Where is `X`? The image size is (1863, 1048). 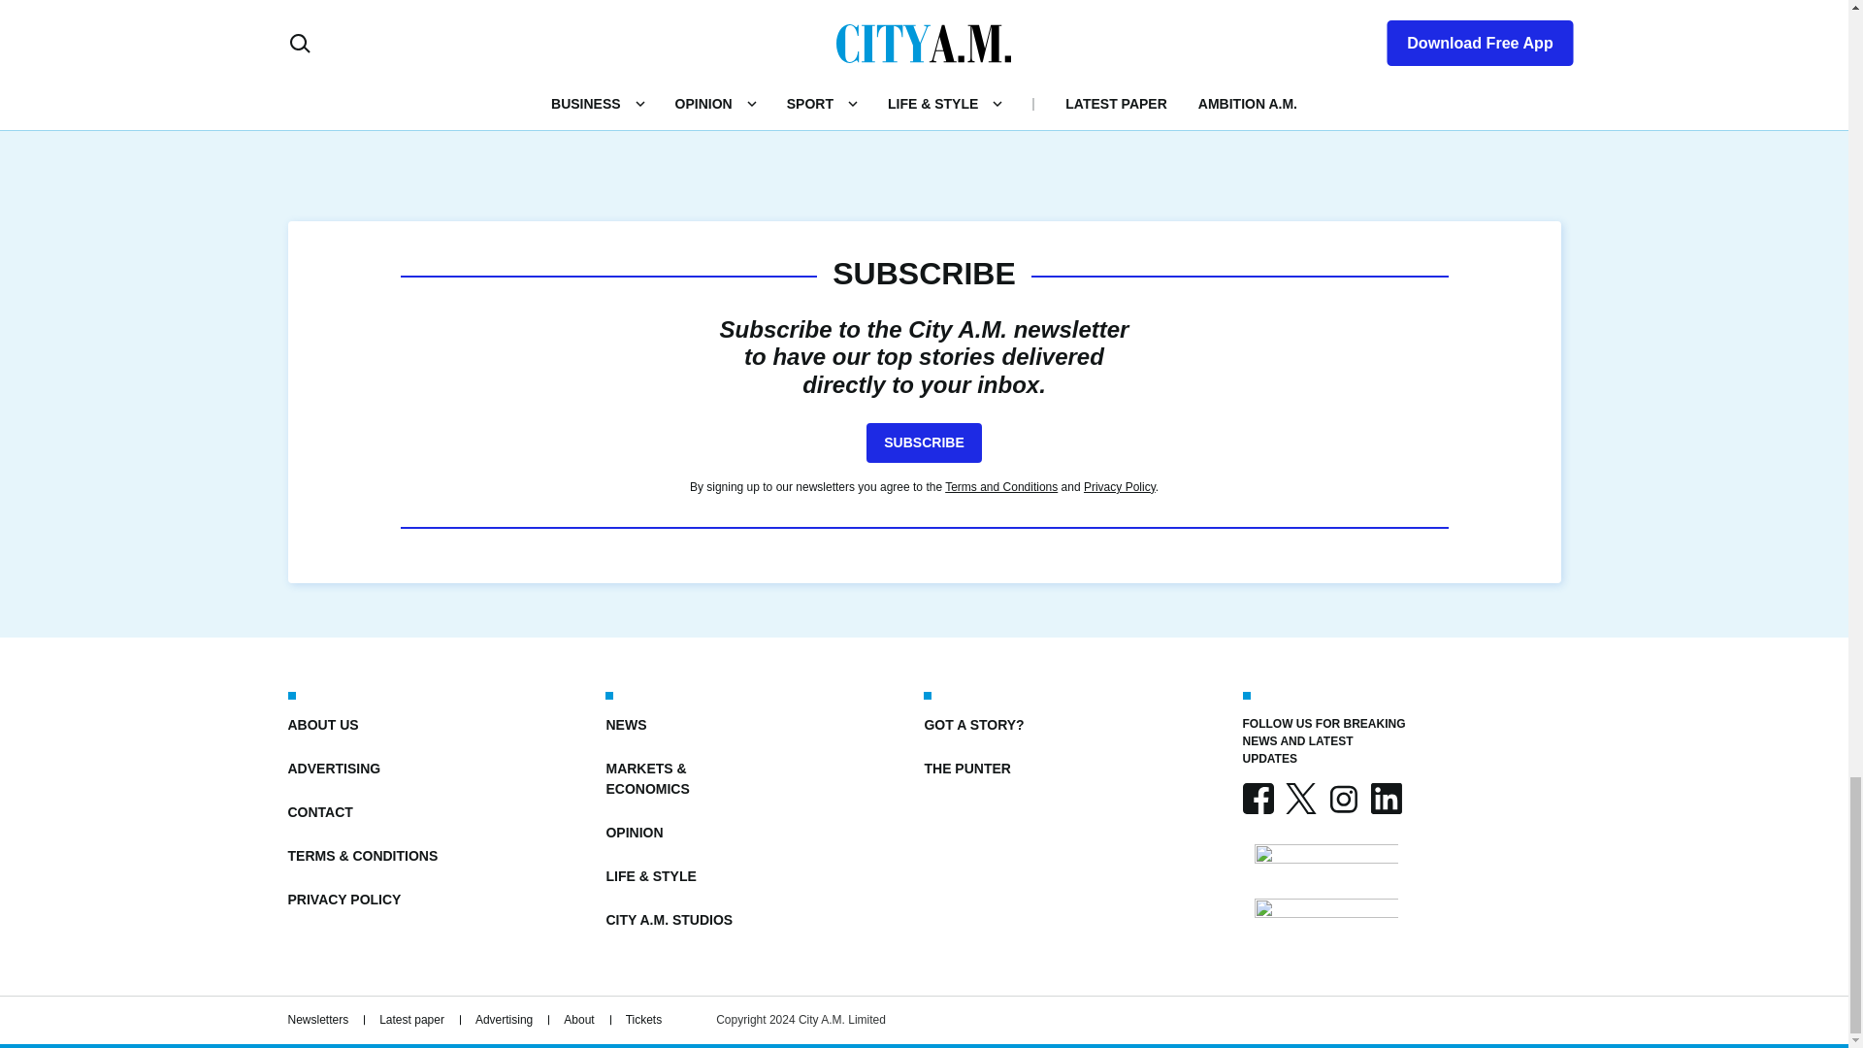
X is located at coordinates (1300, 798).